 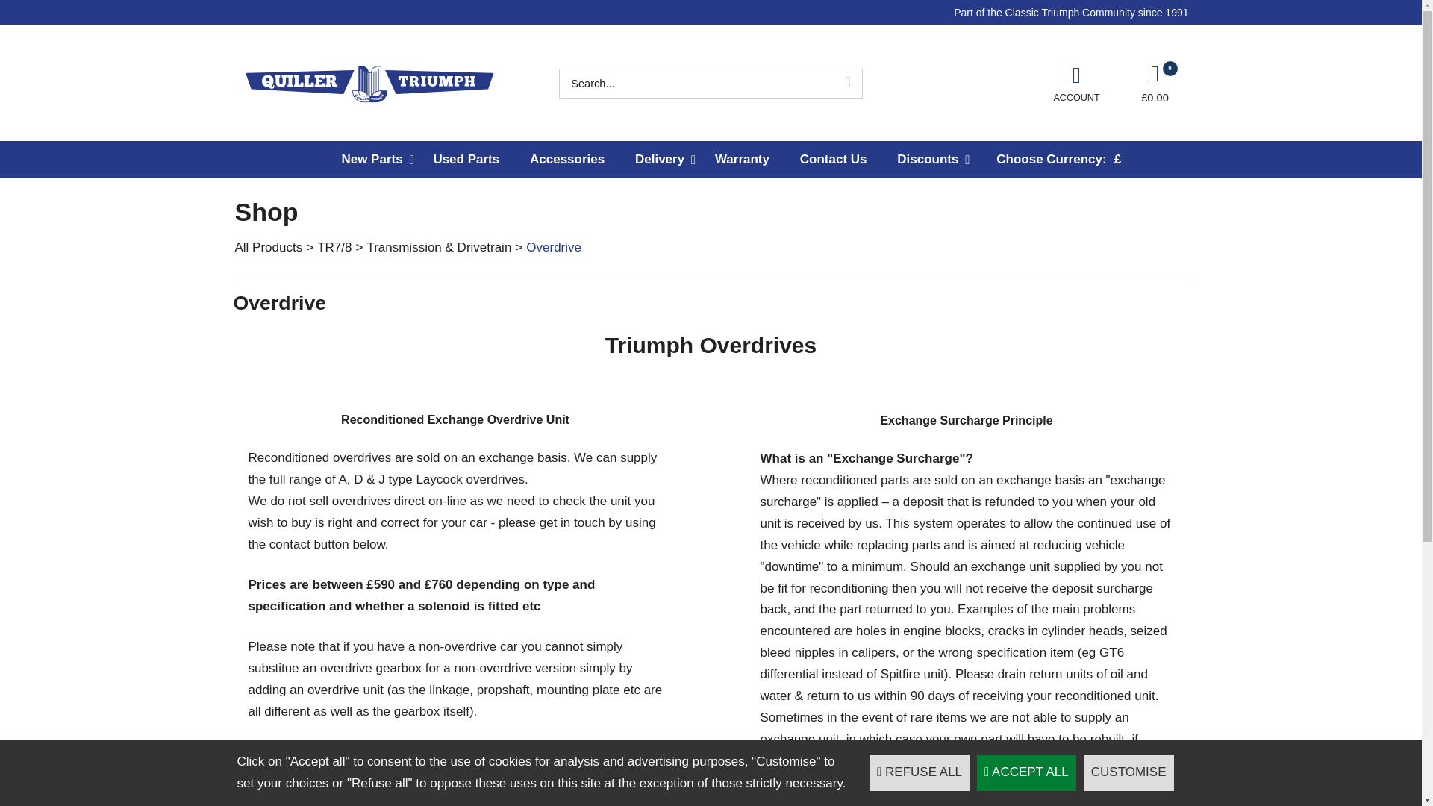 I want to click on New Parts, so click(x=372, y=160).